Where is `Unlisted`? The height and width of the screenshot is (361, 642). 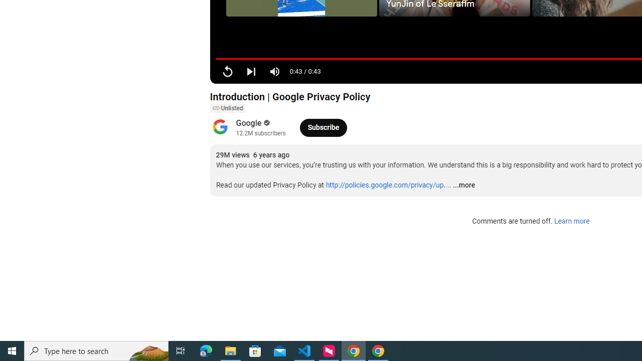 Unlisted is located at coordinates (227, 108).